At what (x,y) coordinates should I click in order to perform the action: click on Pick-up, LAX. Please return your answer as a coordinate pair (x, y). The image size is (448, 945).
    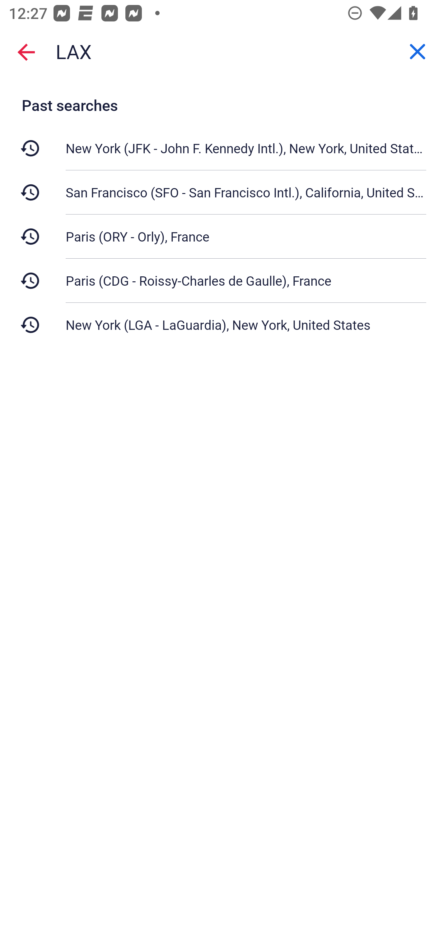
    Looking at the image, I should click on (224, 52).